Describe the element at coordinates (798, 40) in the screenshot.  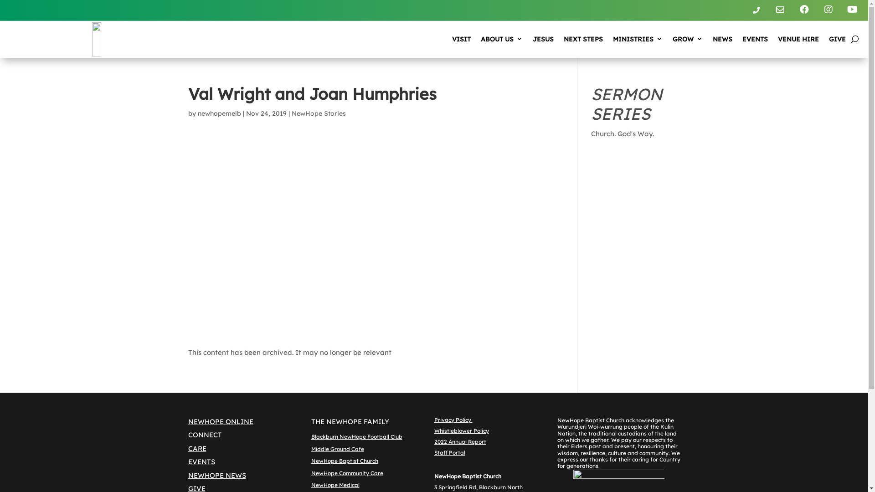
I see `VENUE HIRE` at that location.